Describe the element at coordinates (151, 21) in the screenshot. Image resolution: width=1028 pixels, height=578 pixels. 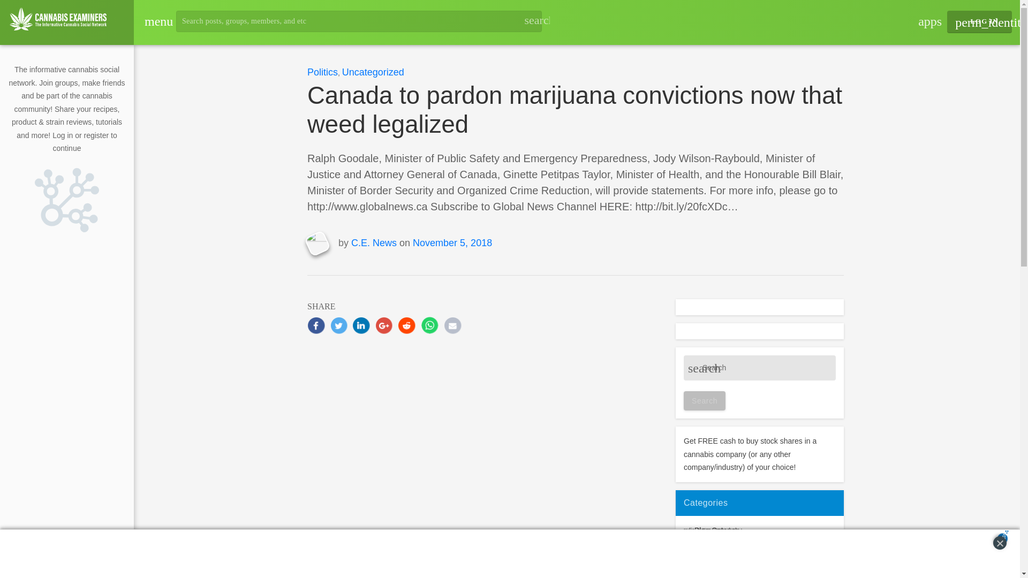
I see `menu` at that location.